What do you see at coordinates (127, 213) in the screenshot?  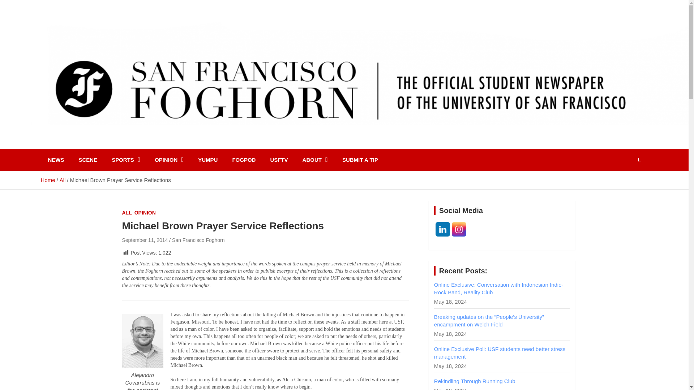 I see `ALL` at bounding box center [127, 213].